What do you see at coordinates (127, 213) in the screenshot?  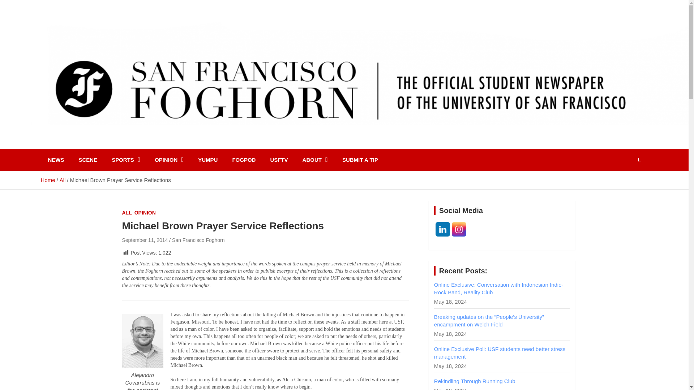 I see `ALL` at bounding box center [127, 213].